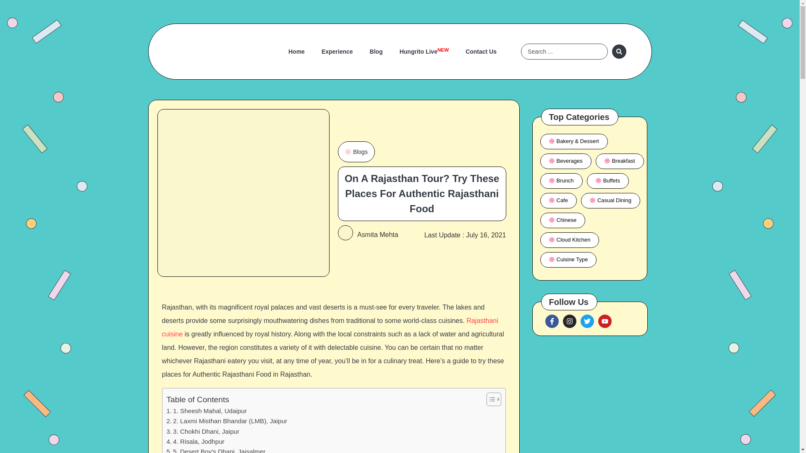  I want to click on 1. Sheesh Mahal, Udaipur, so click(296, 51).